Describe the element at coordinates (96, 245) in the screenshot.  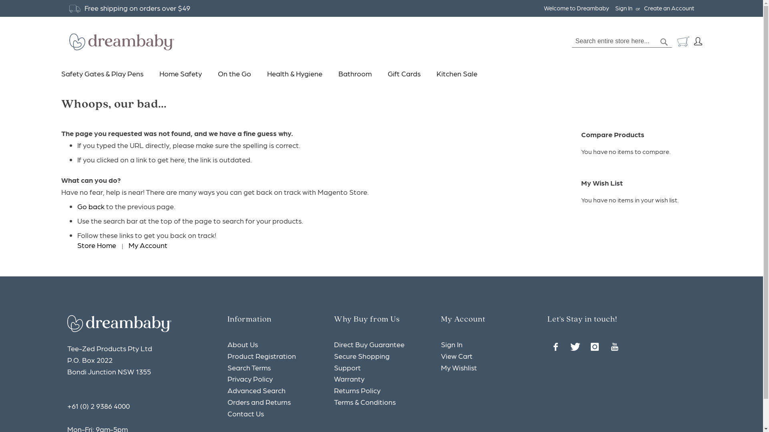
I see `Store Home` at that location.